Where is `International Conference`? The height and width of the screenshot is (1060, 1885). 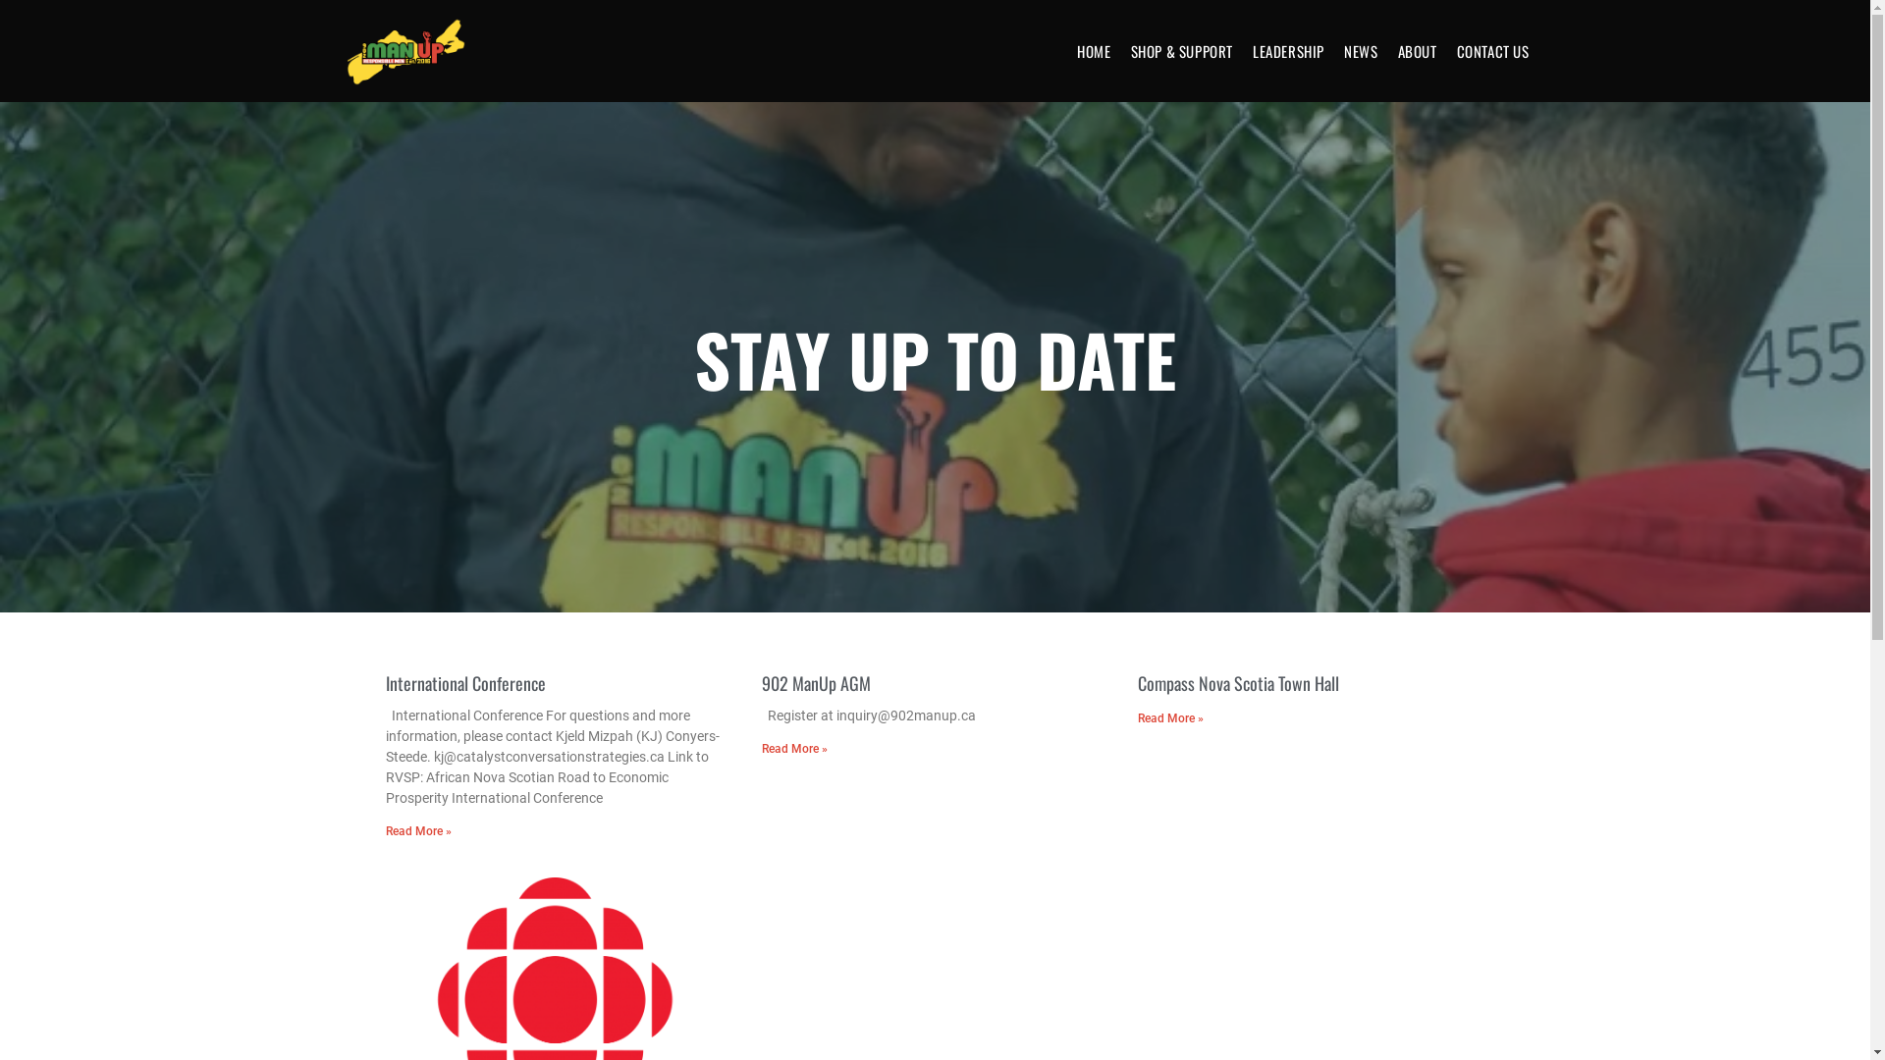 International Conference is located at coordinates (465, 683).